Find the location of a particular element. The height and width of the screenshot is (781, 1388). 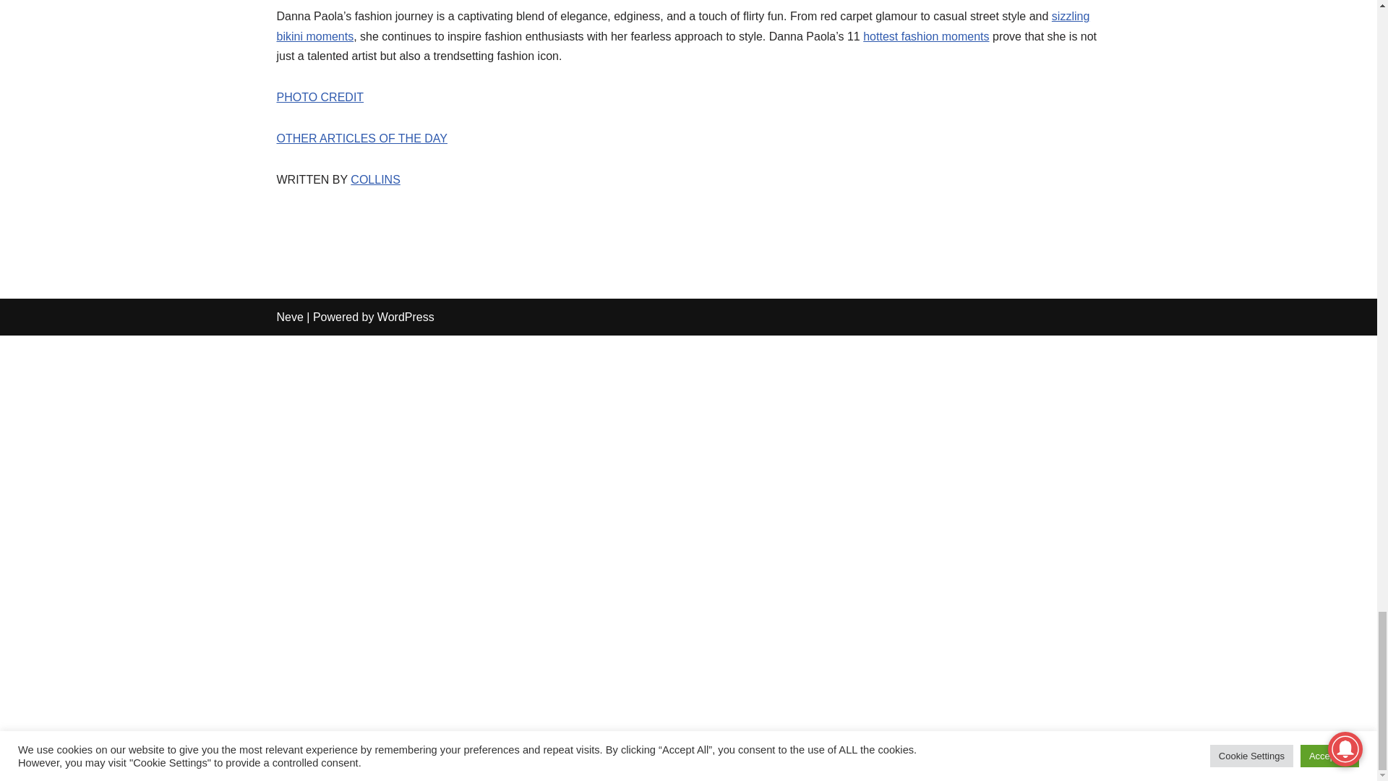

COLLINS is located at coordinates (374, 179).